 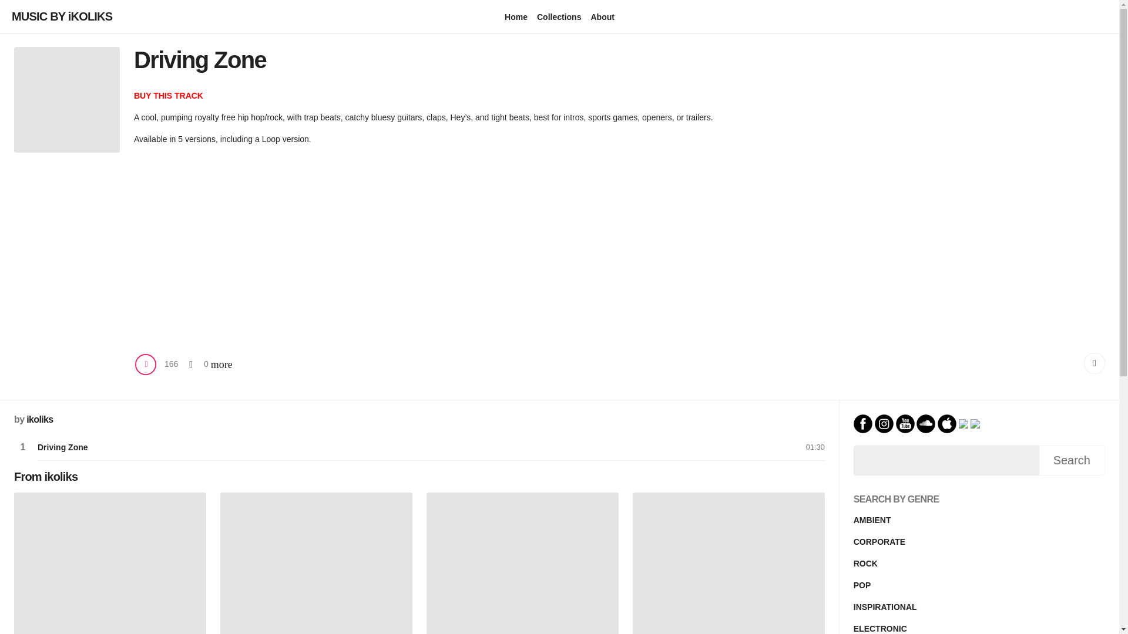 What do you see at coordinates (39, 419) in the screenshot?
I see `Posts by ikoliks` at bounding box center [39, 419].